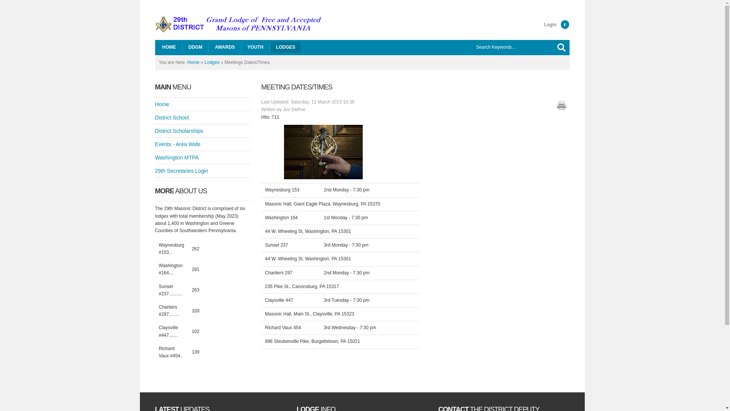 The width and height of the screenshot is (730, 411). Describe the element at coordinates (203, 158) in the screenshot. I see `Washington MTPA` at that location.